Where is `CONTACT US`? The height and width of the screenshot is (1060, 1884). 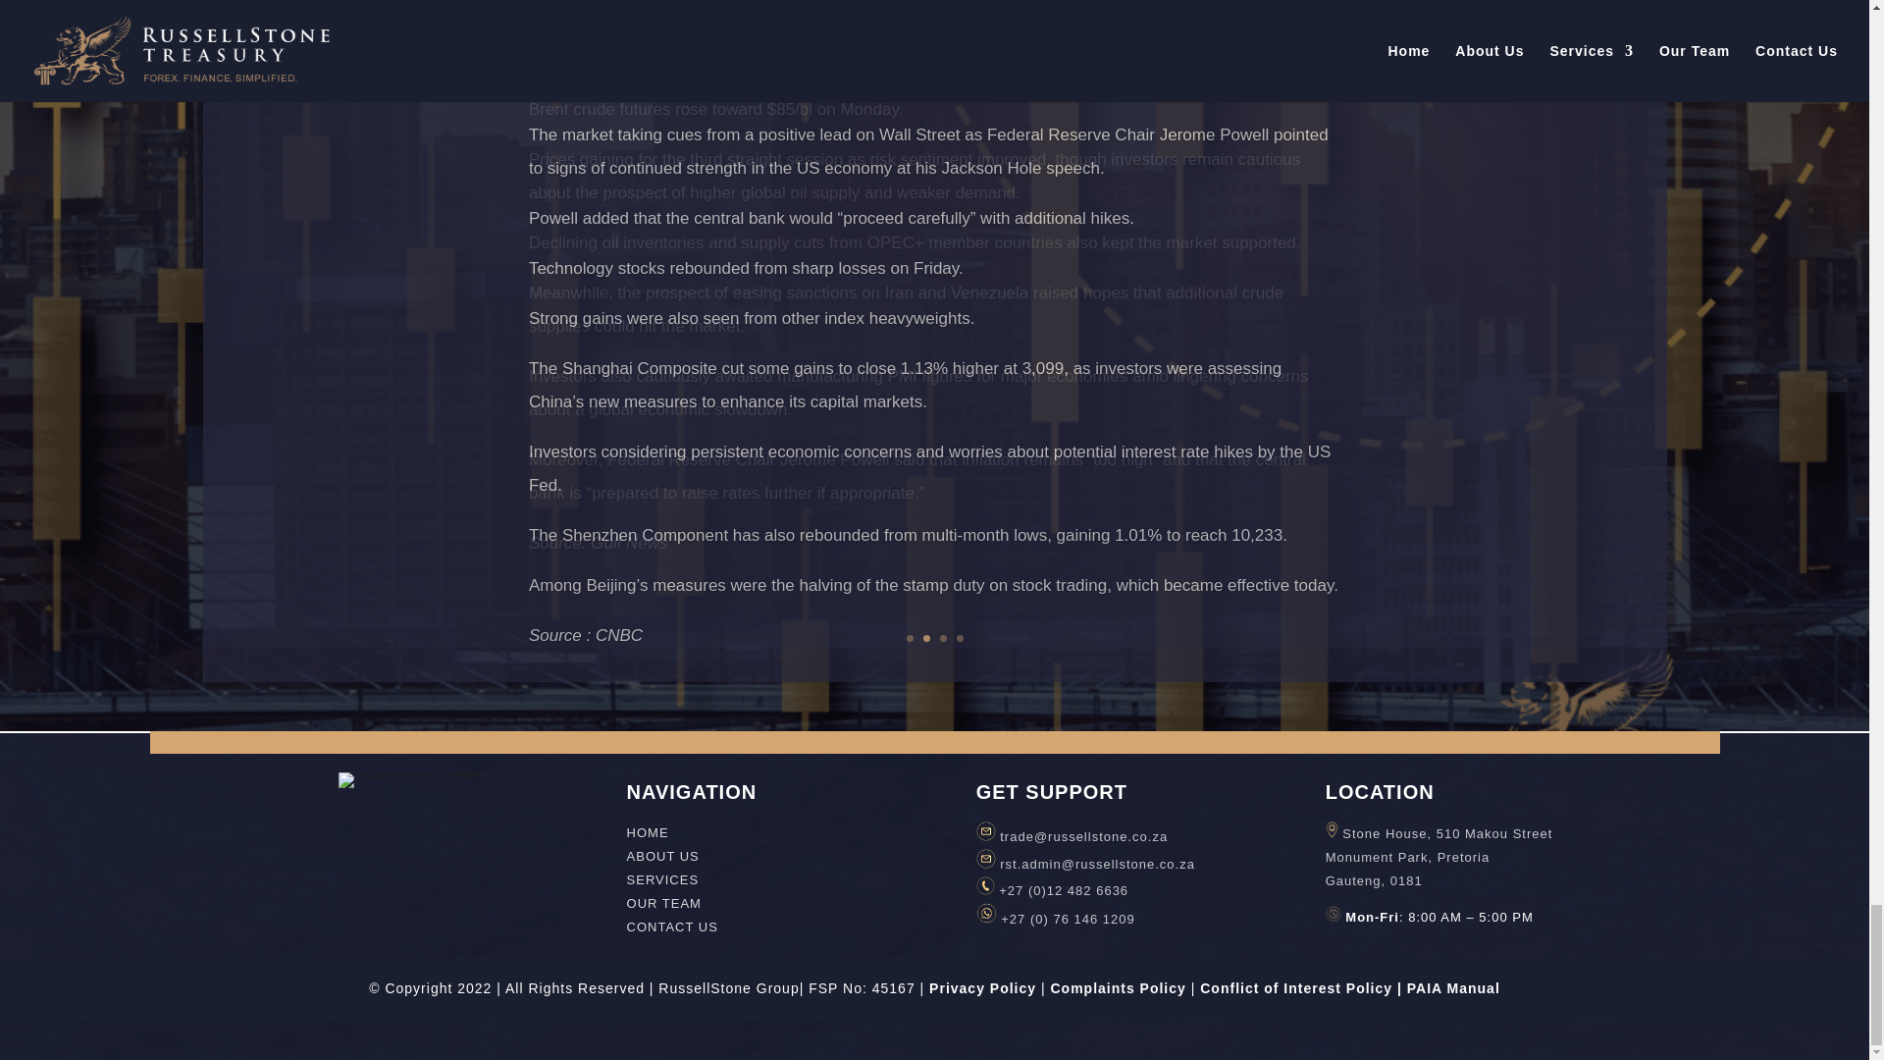
CONTACT US is located at coordinates (672, 927).